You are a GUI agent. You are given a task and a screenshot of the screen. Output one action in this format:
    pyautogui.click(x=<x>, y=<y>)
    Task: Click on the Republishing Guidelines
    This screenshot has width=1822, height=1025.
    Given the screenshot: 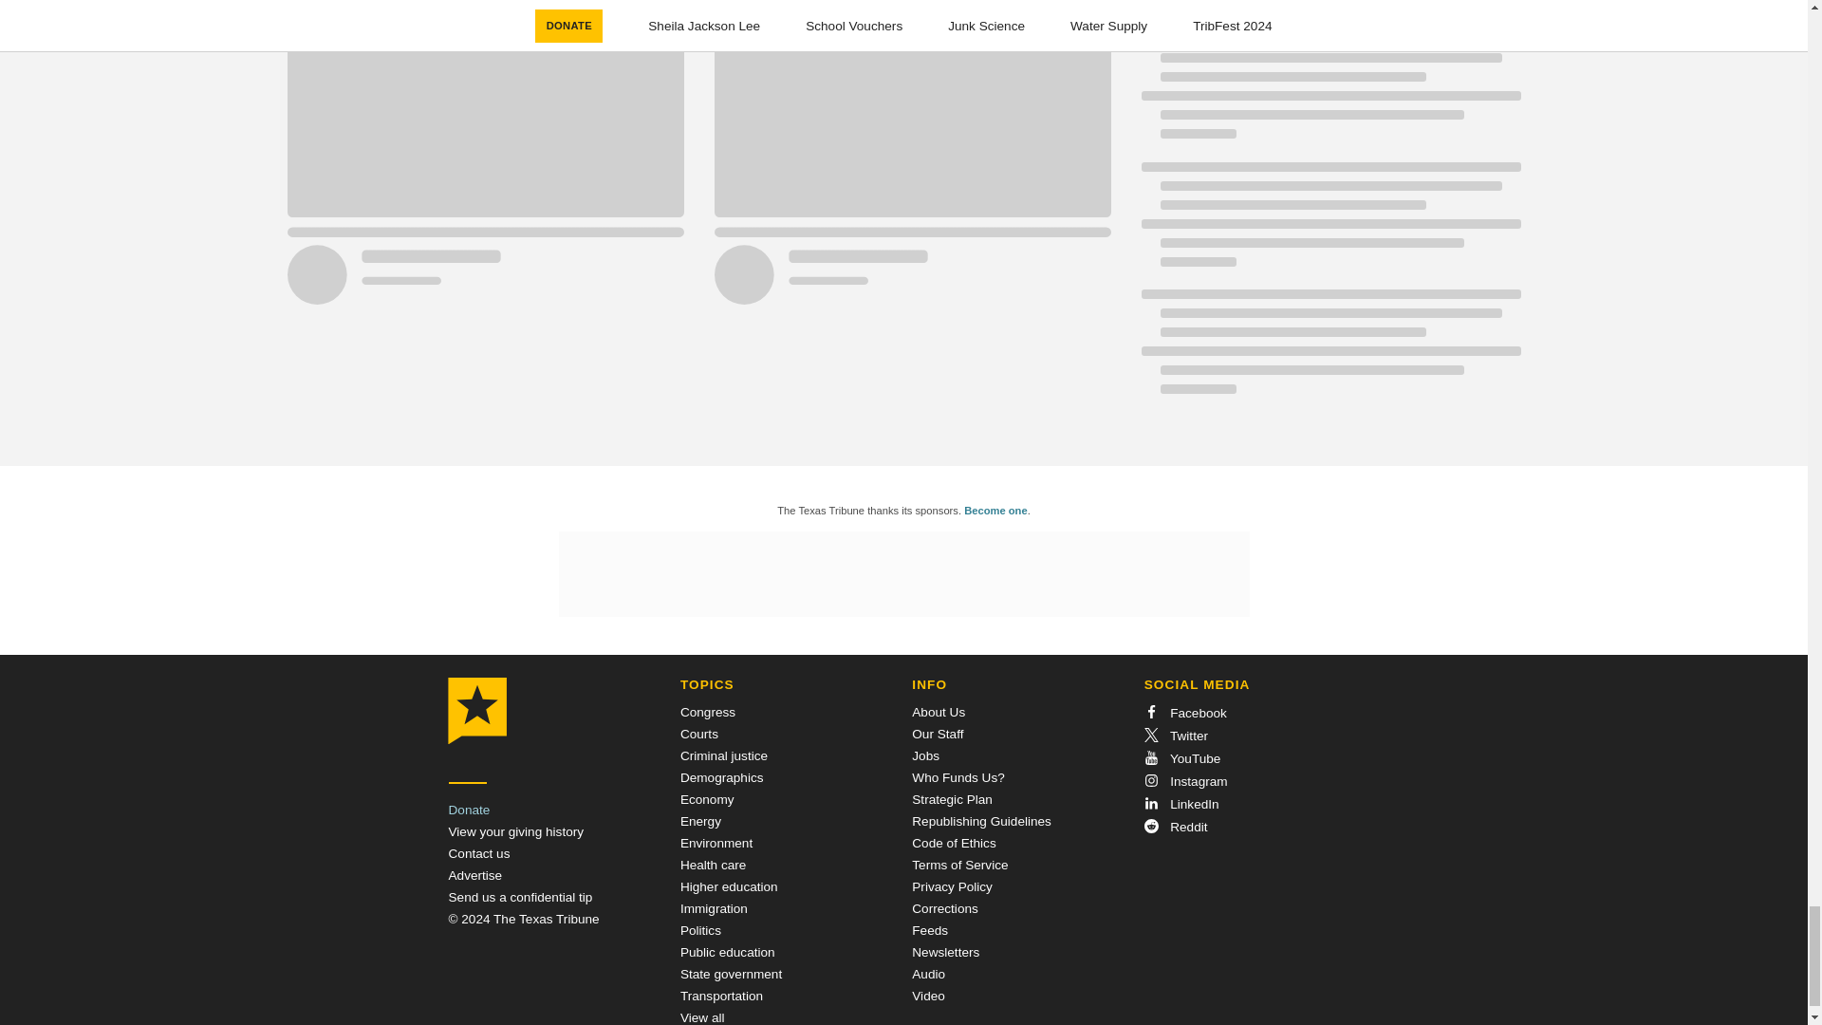 What is the action you would take?
    pyautogui.click(x=981, y=820)
    